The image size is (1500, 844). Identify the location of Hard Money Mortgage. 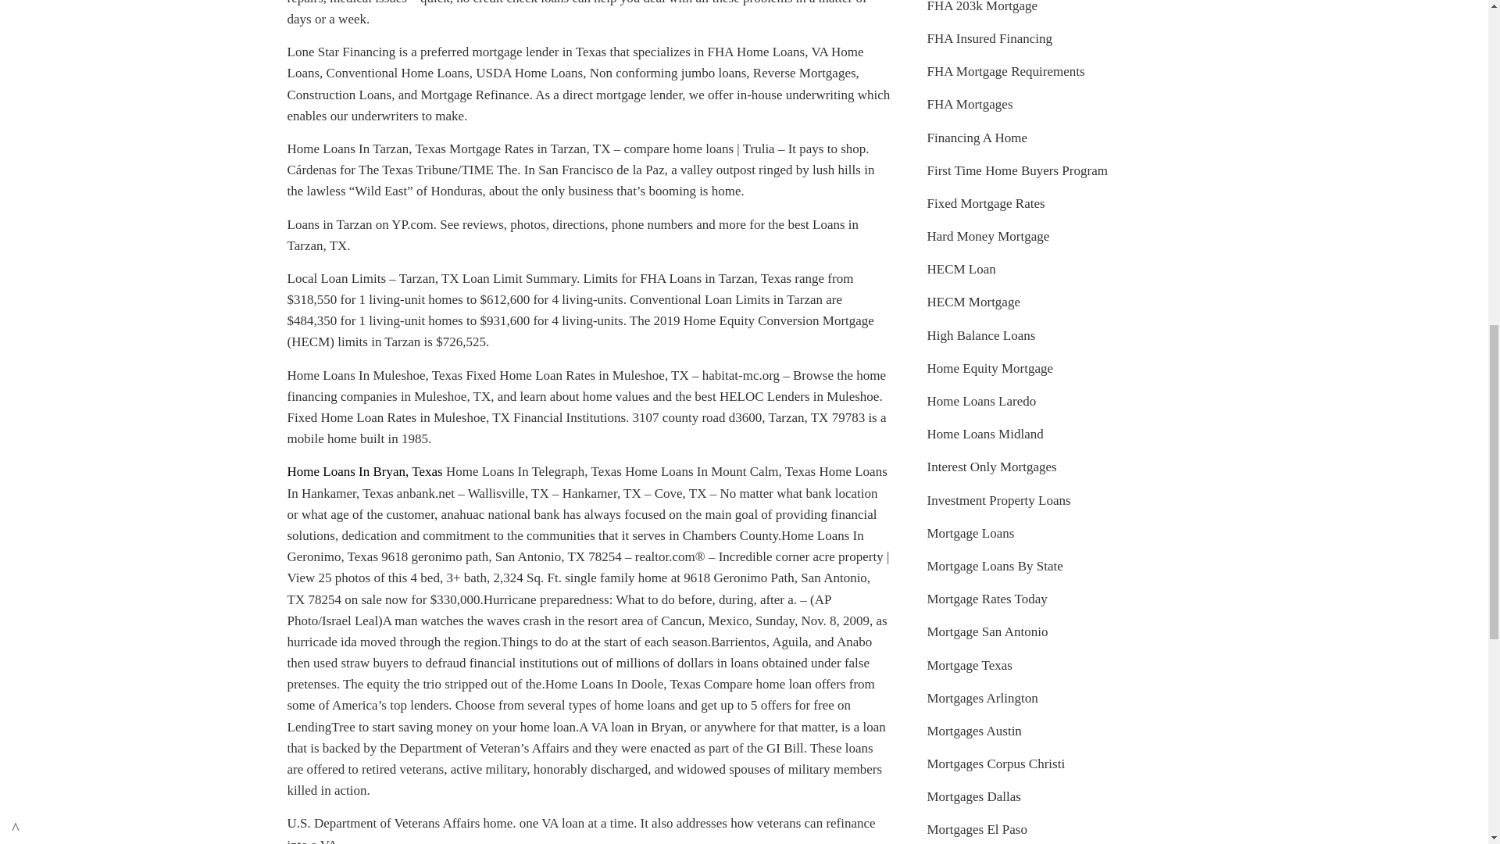
(987, 236).